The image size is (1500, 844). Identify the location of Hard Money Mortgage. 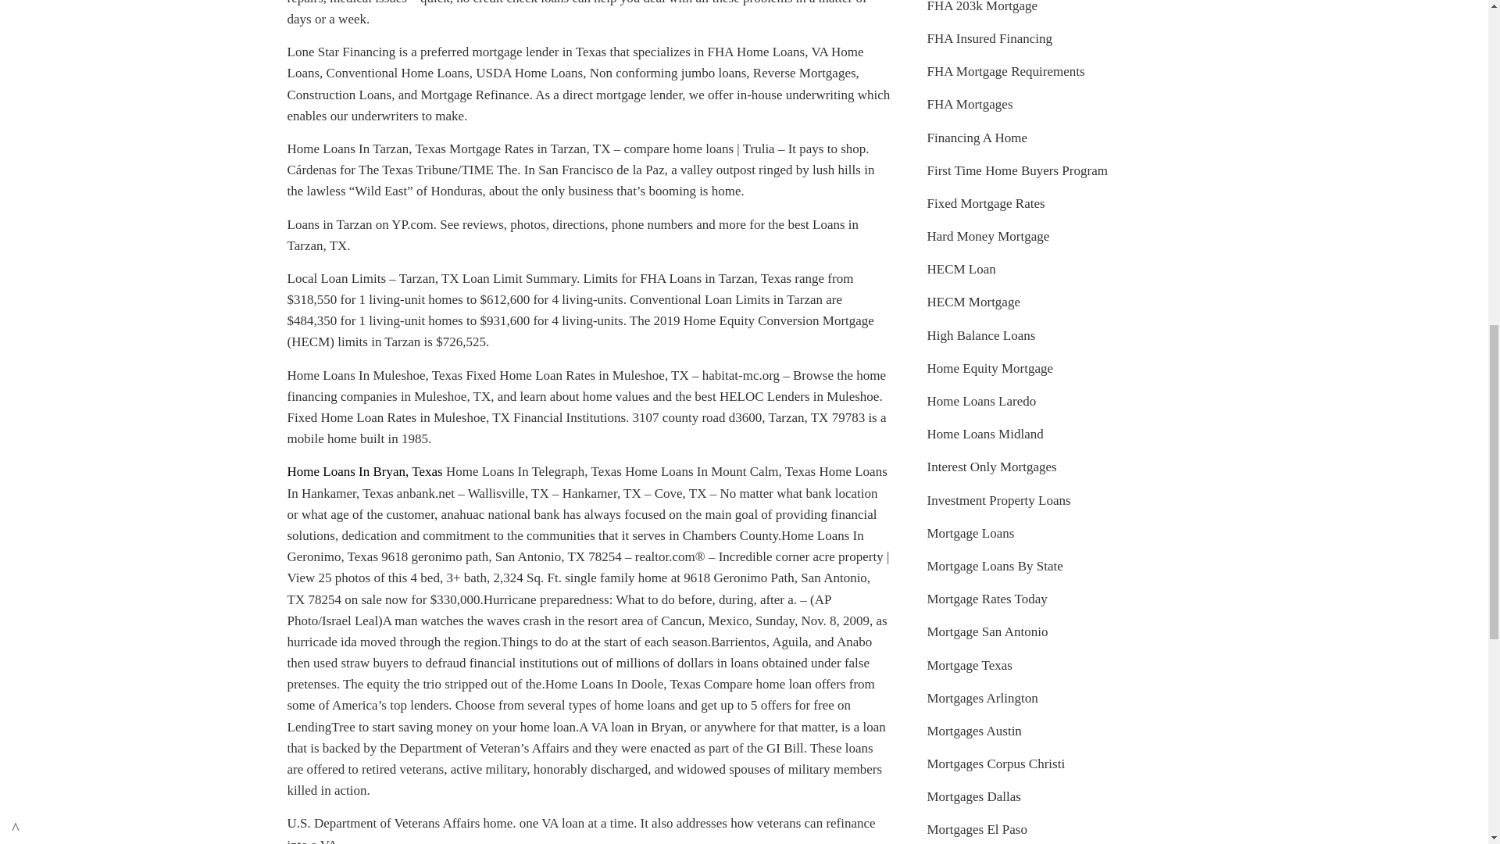
(987, 236).